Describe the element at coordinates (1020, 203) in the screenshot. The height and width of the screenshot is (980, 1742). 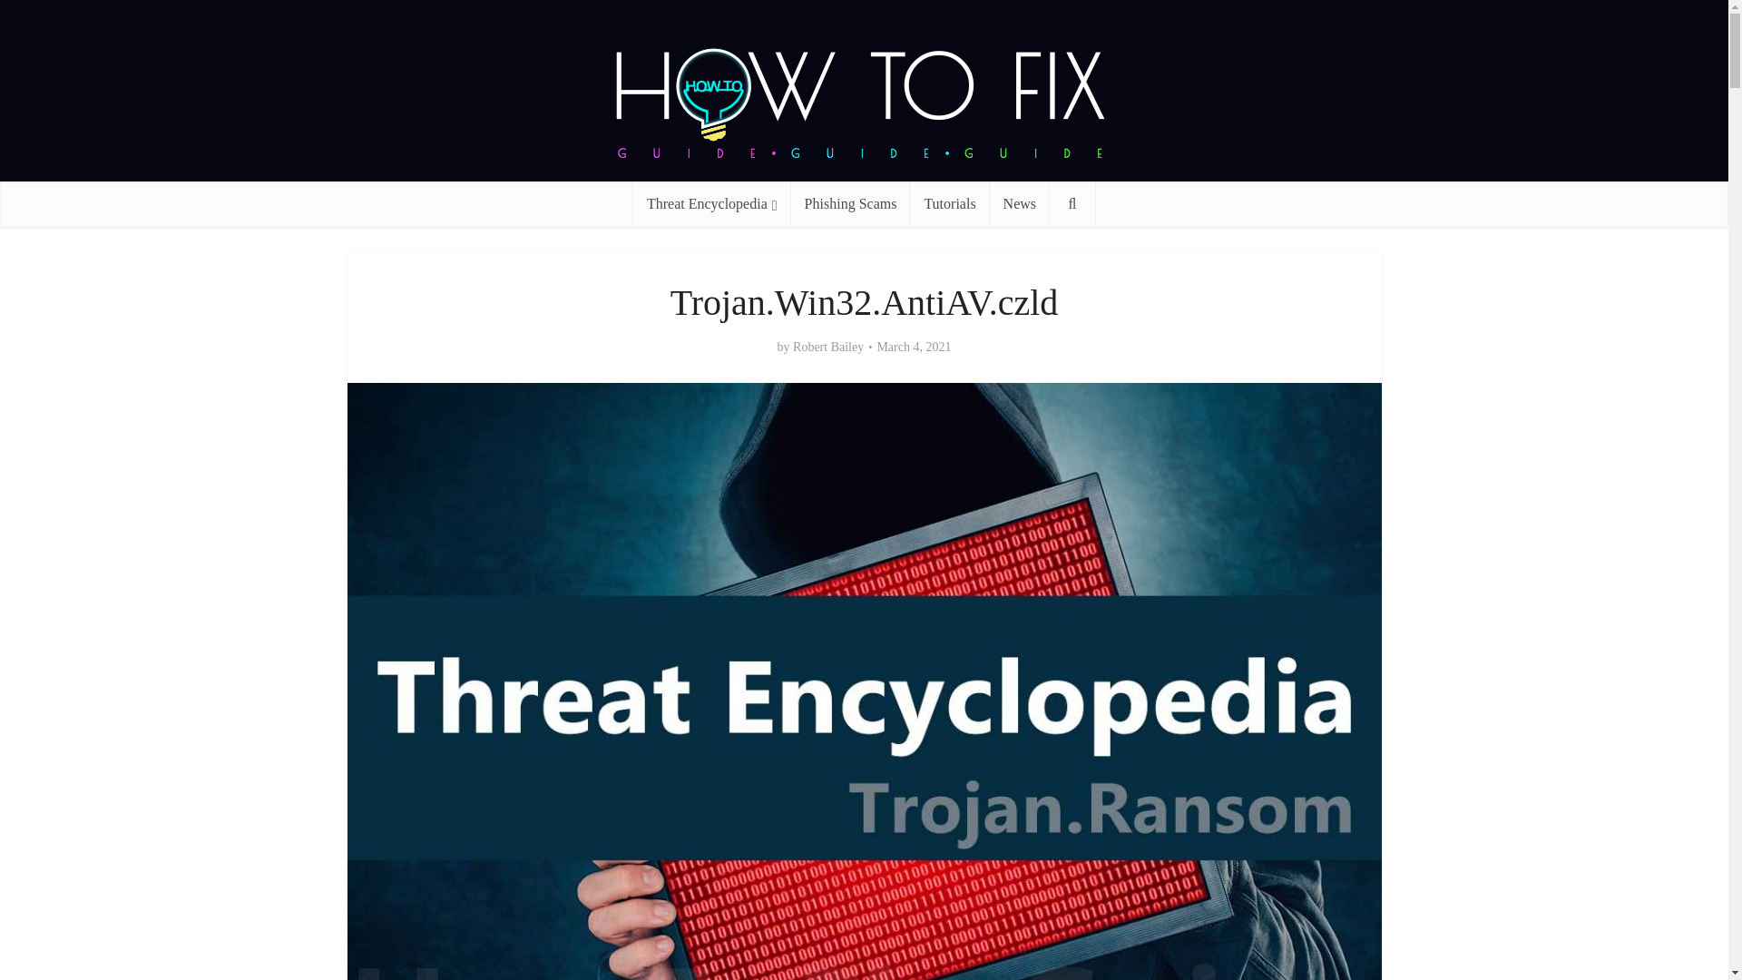
I see `News` at that location.